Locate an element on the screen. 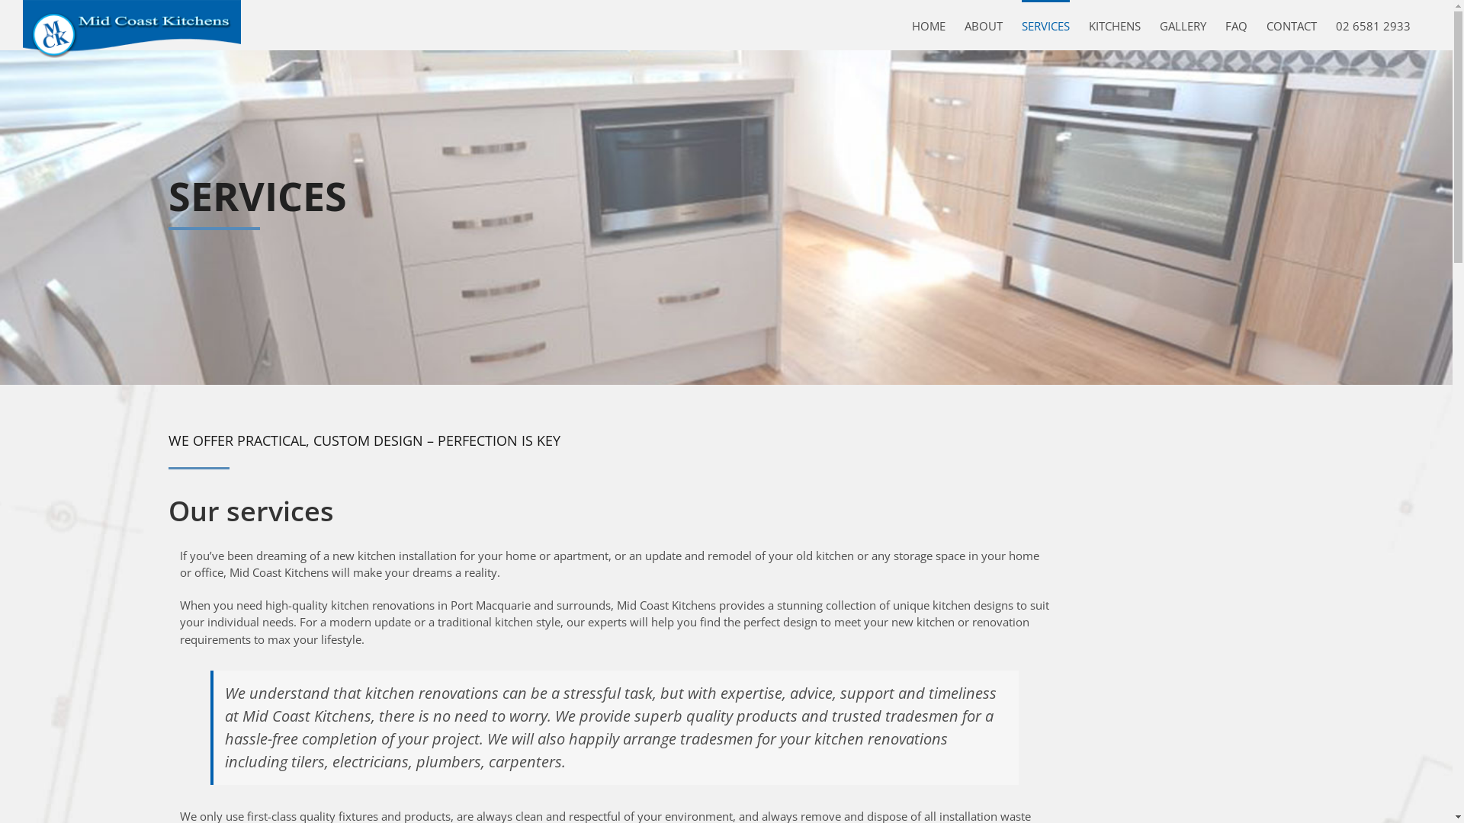 The height and width of the screenshot is (823, 1464). CONTACT is located at coordinates (1292, 25).